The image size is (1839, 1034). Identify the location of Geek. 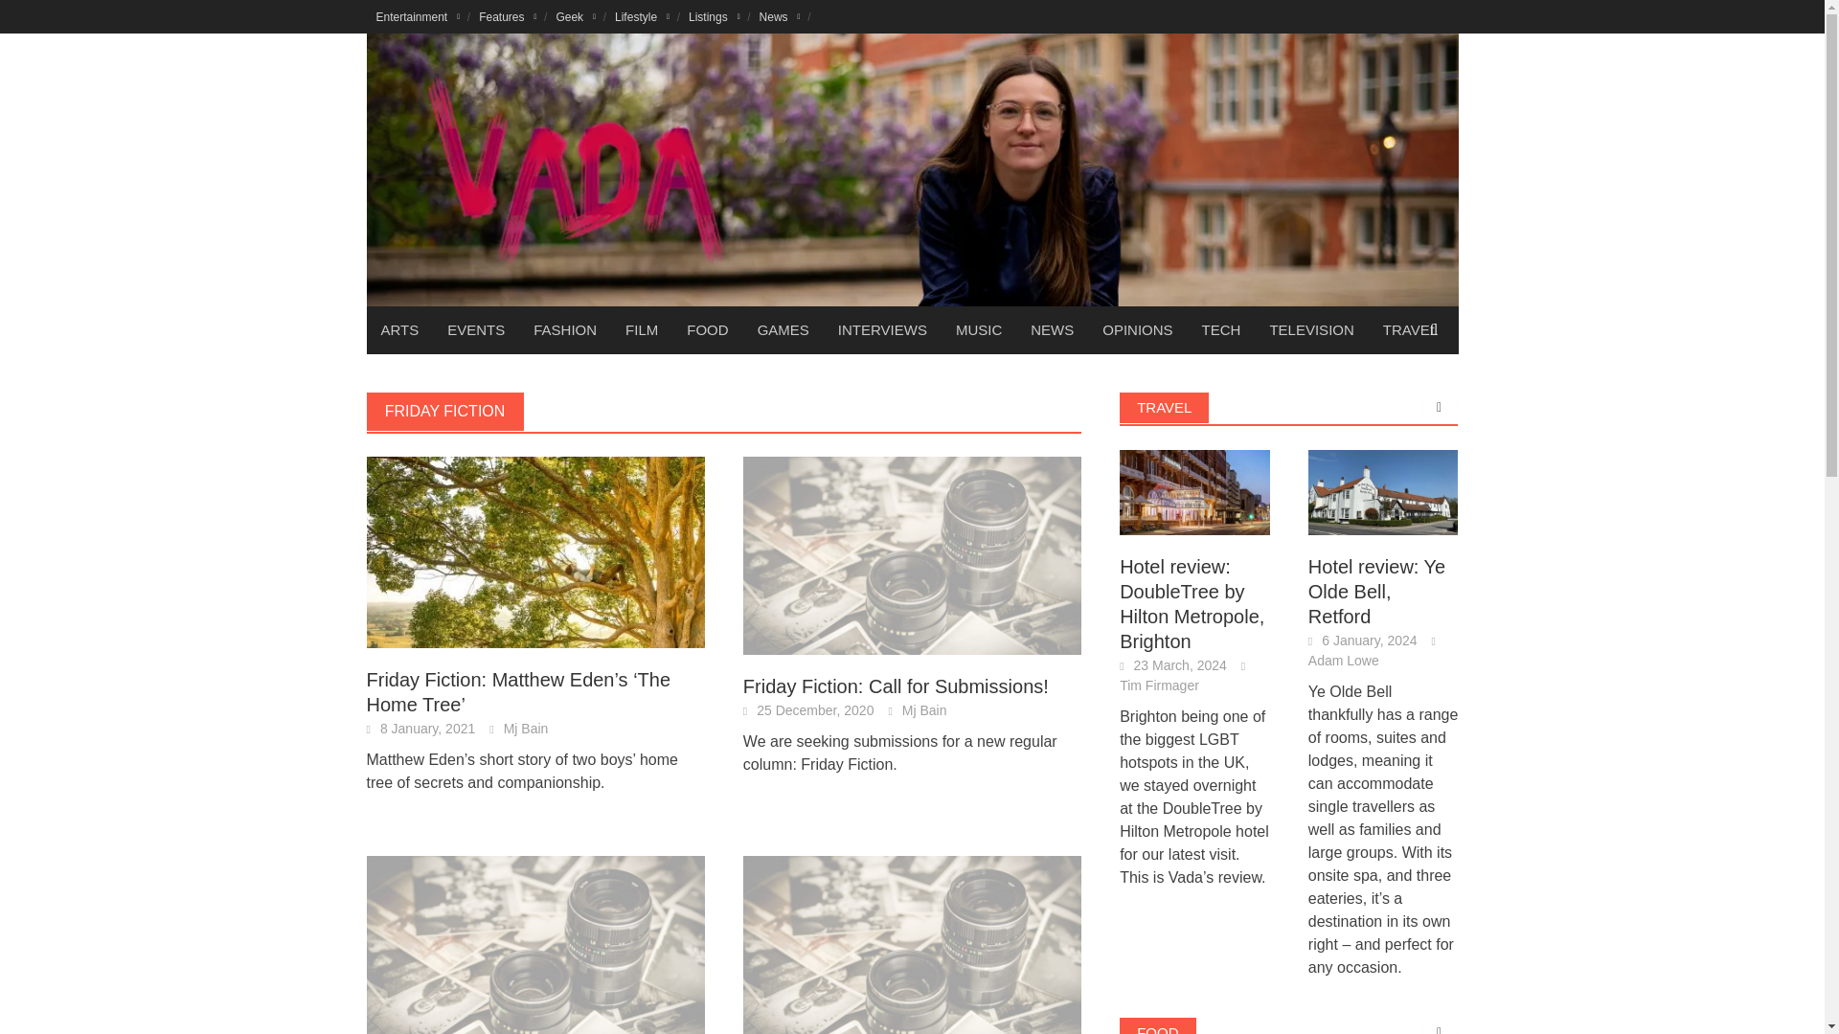
(575, 16).